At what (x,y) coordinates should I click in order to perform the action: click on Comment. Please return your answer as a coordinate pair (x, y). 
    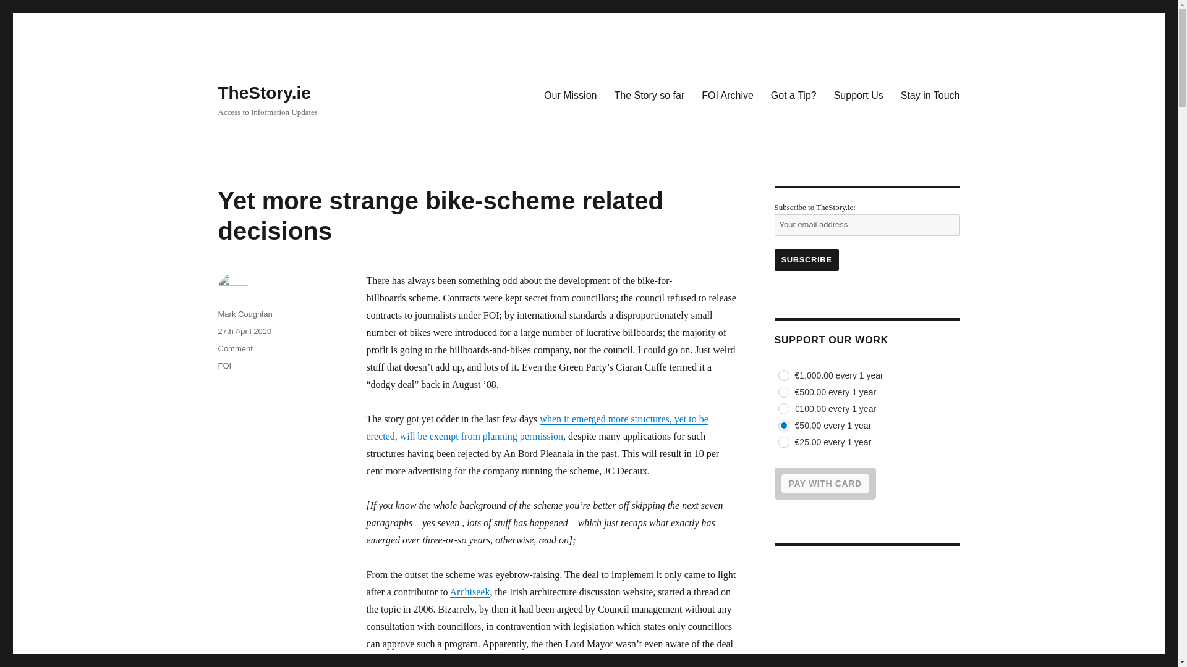
    Looking at the image, I should click on (234, 348).